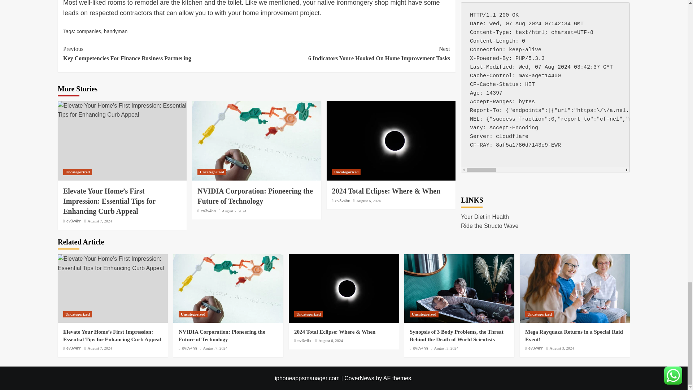 The width and height of the screenshot is (693, 390). What do you see at coordinates (74, 221) in the screenshot?
I see `ev3v4hn` at bounding box center [74, 221].